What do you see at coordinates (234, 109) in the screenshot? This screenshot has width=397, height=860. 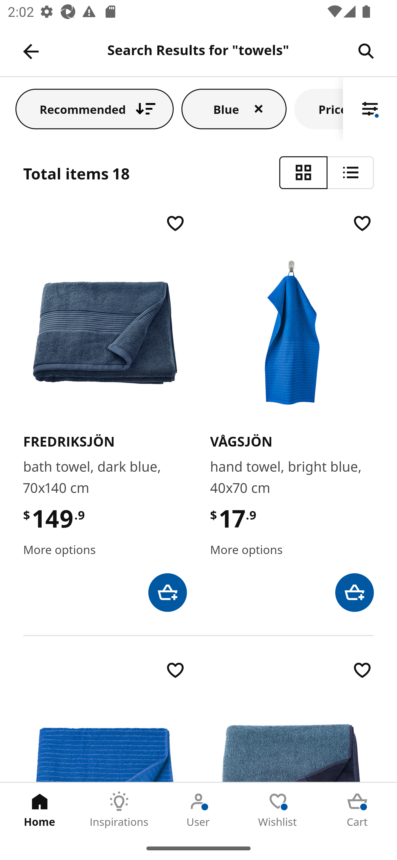 I see `Blue` at bounding box center [234, 109].